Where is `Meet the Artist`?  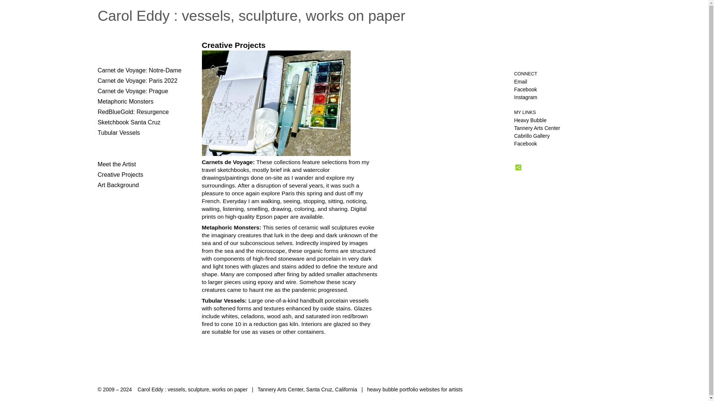 Meet the Artist is located at coordinates (116, 164).